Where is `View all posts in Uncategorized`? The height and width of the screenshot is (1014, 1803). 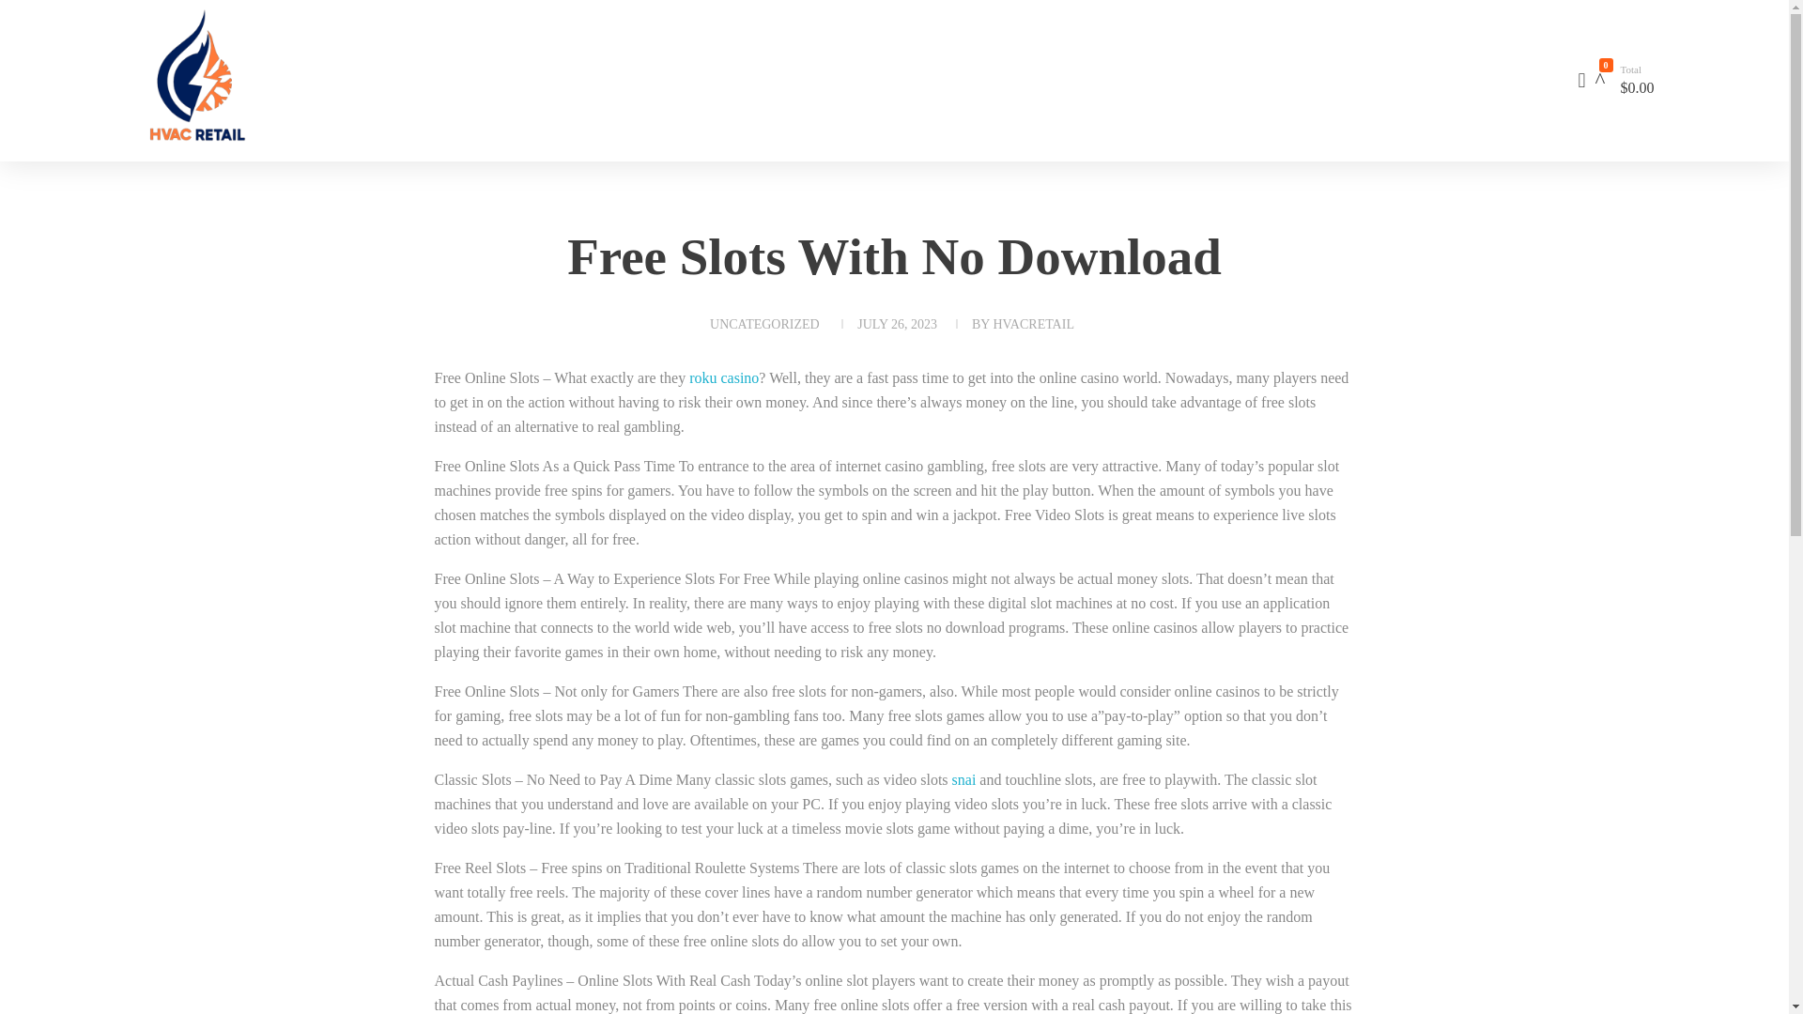 View all posts in Uncategorized is located at coordinates (764, 324).